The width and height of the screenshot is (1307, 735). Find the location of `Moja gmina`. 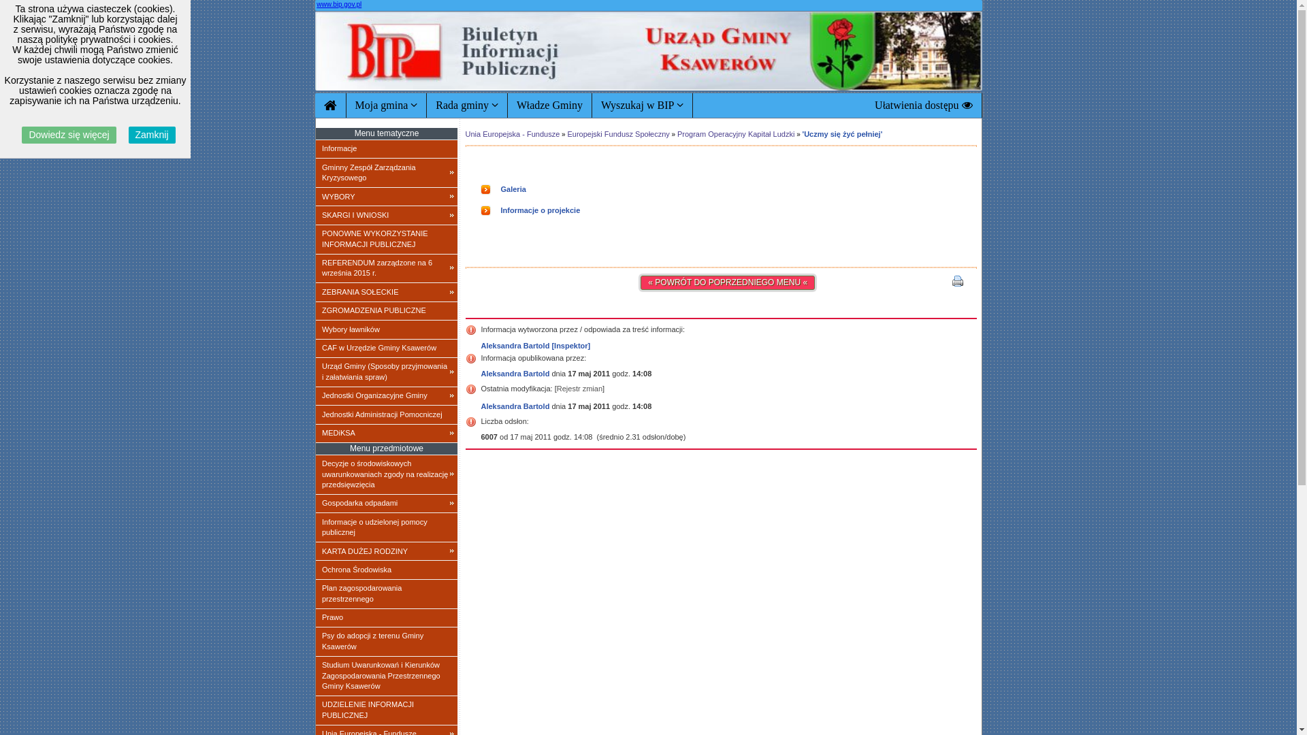

Moja gmina is located at coordinates (387, 105).